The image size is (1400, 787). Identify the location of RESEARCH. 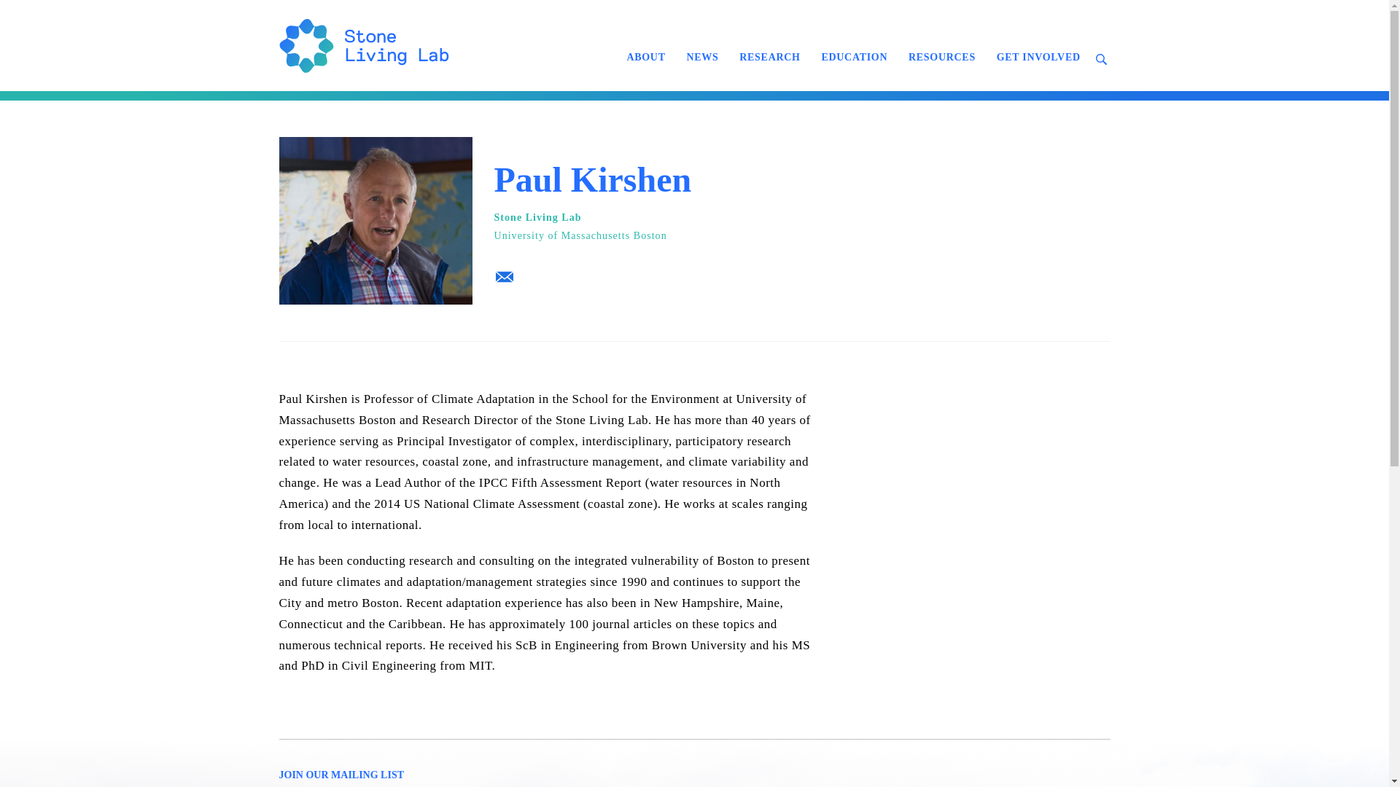
(770, 57).